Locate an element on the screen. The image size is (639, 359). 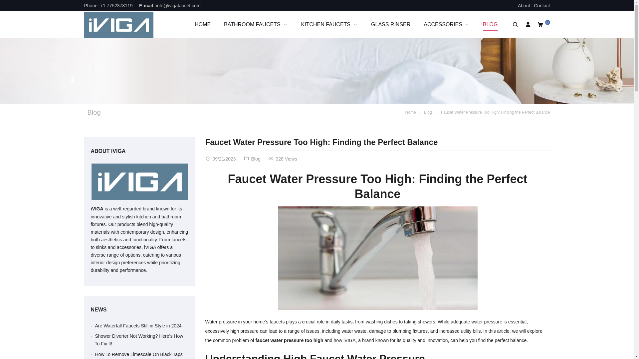
Blog is located at coordinates (94, 112).